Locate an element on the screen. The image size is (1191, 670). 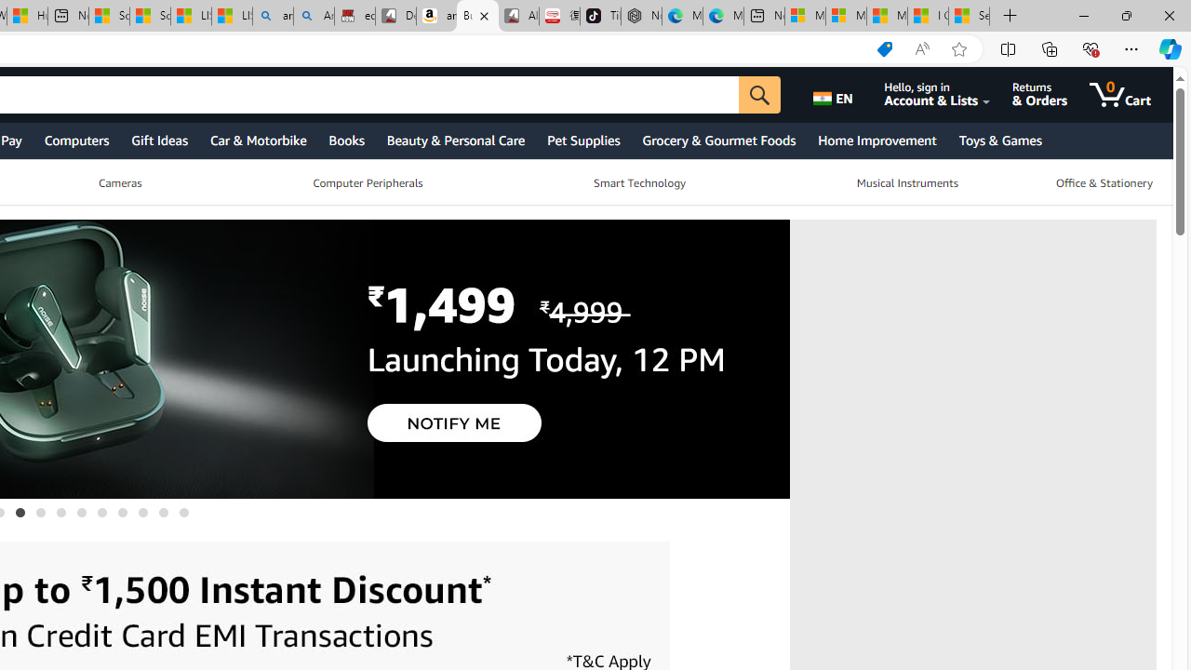
Pet Supplies is located at coordinates (582, 140).